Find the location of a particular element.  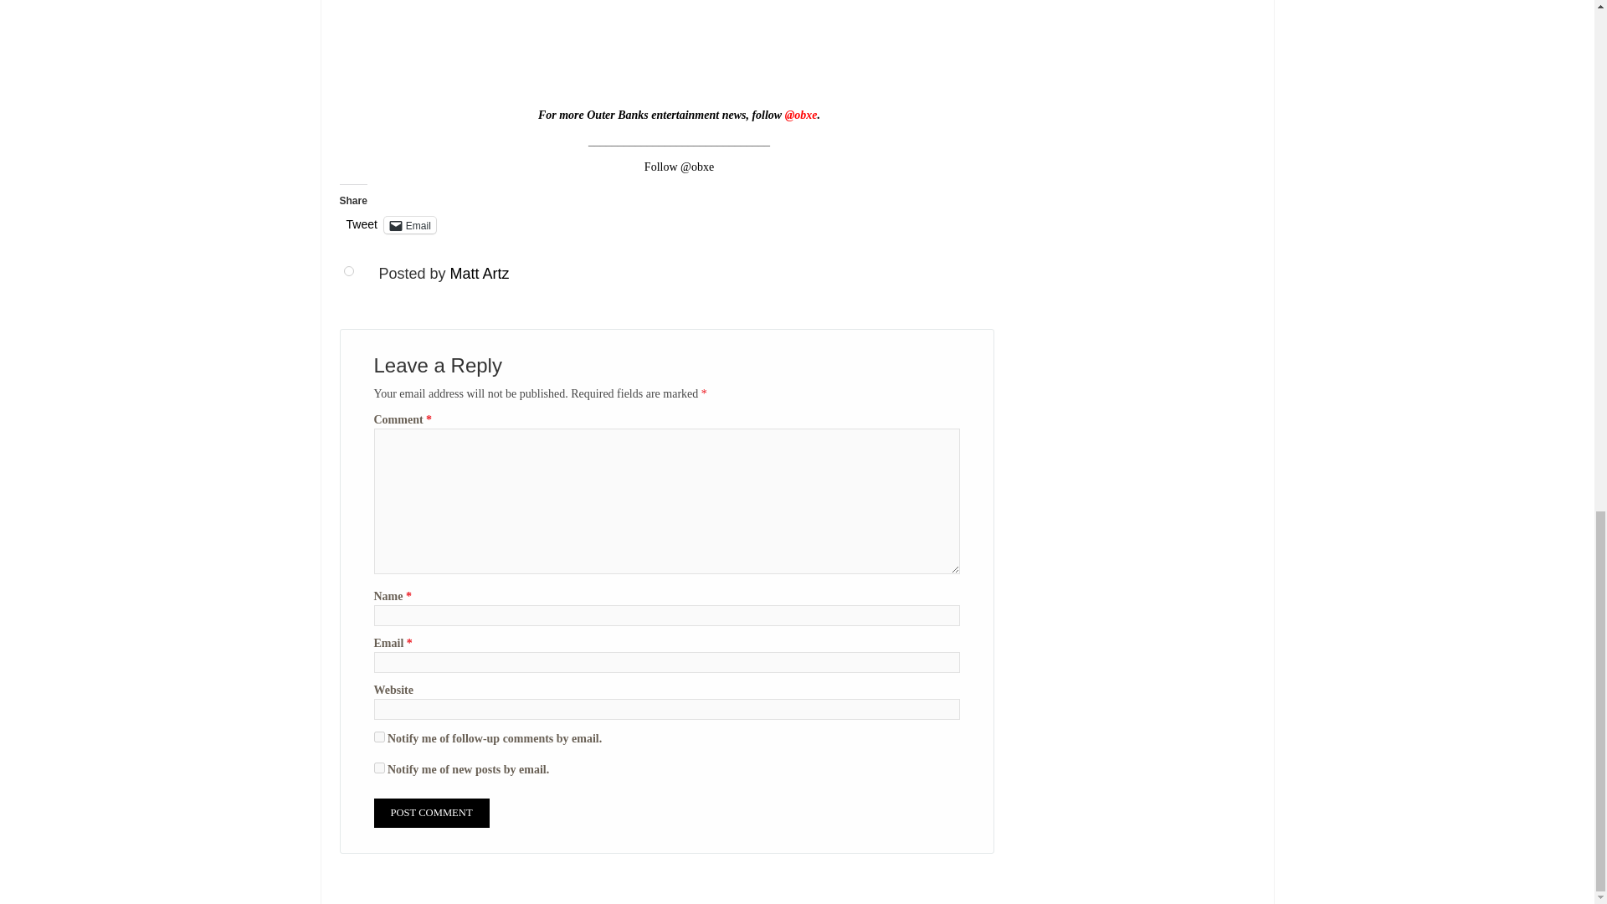

subscribe is located at coordinates (378, 737).